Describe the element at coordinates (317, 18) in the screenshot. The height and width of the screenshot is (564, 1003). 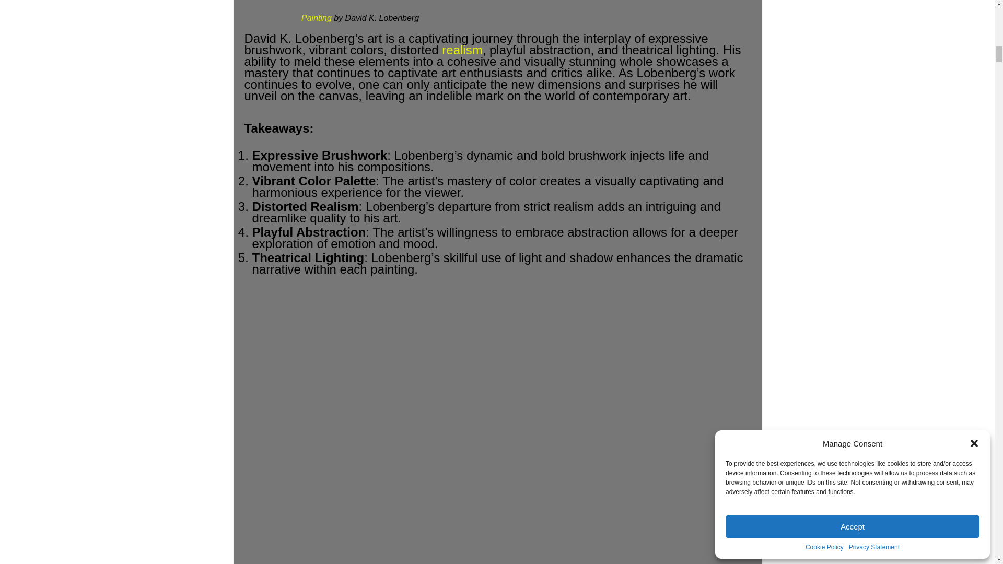
I see `Painting` at that location.